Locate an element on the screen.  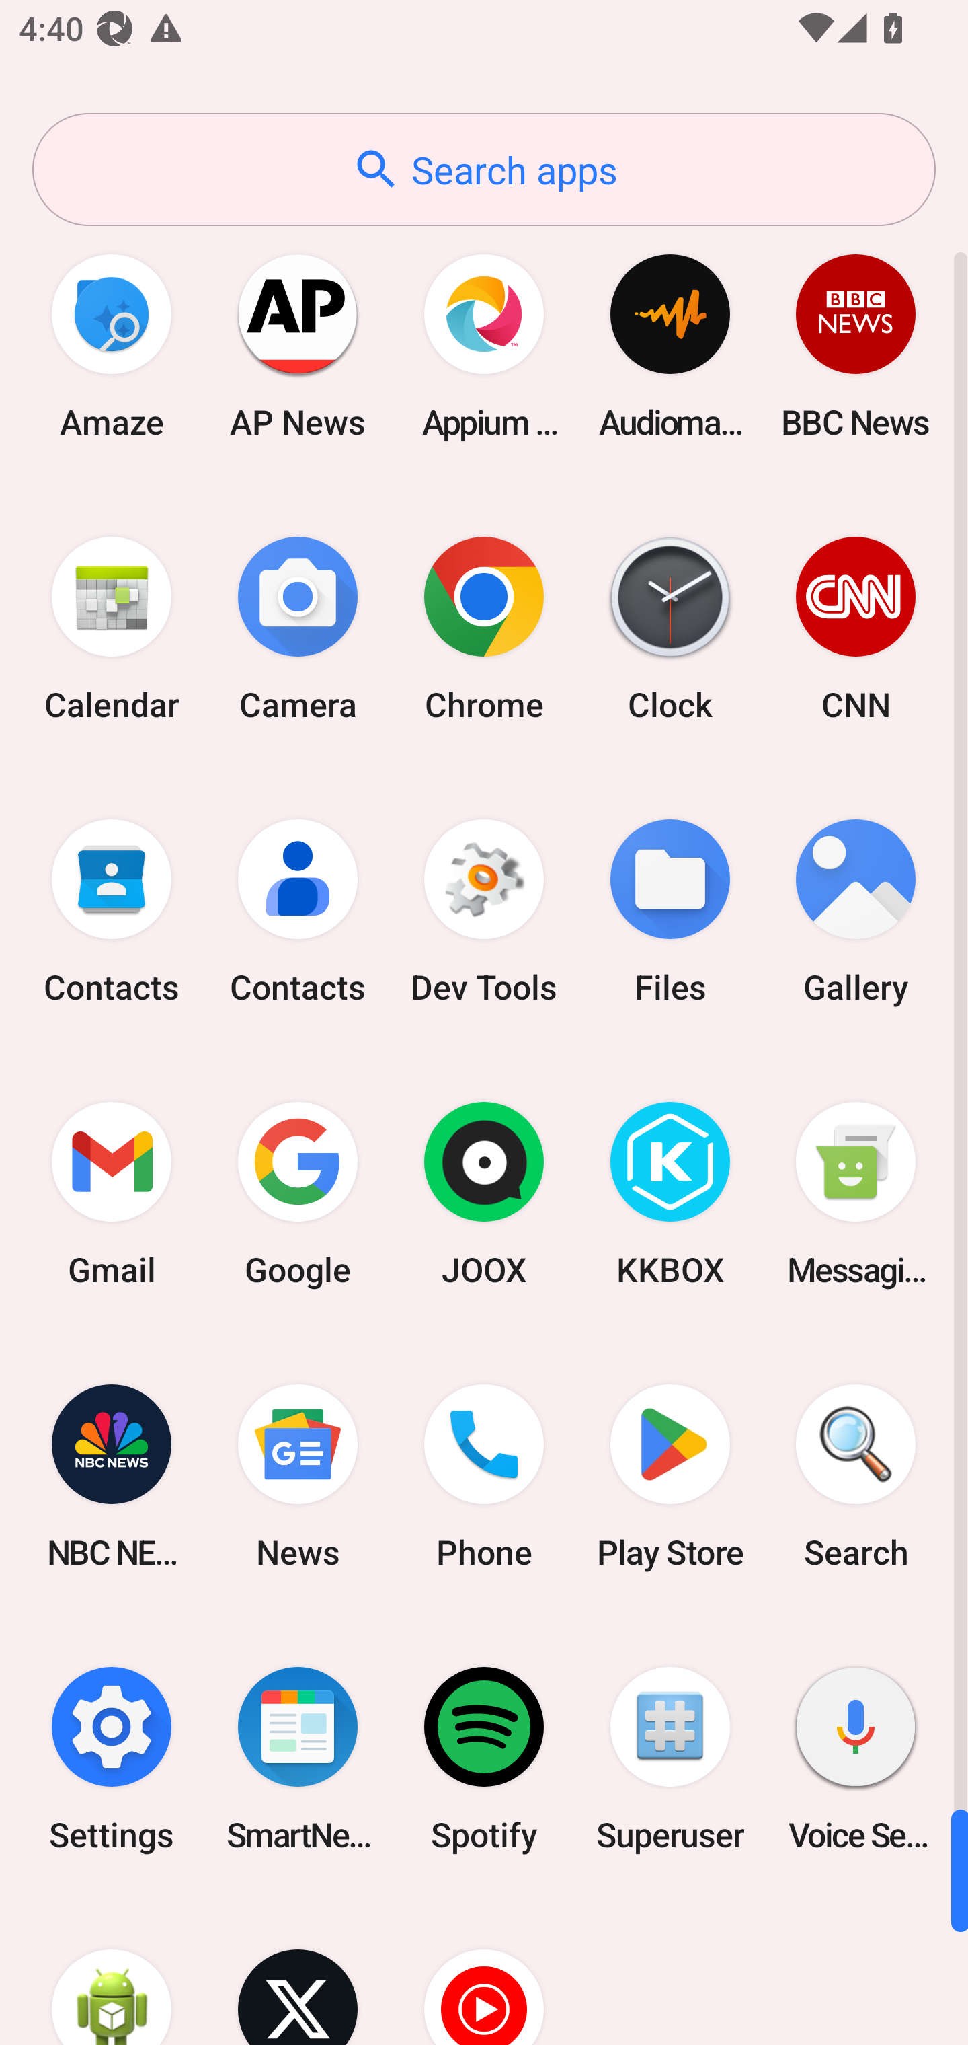
WebView Browser Tester is located at coordinates (112, 1972).